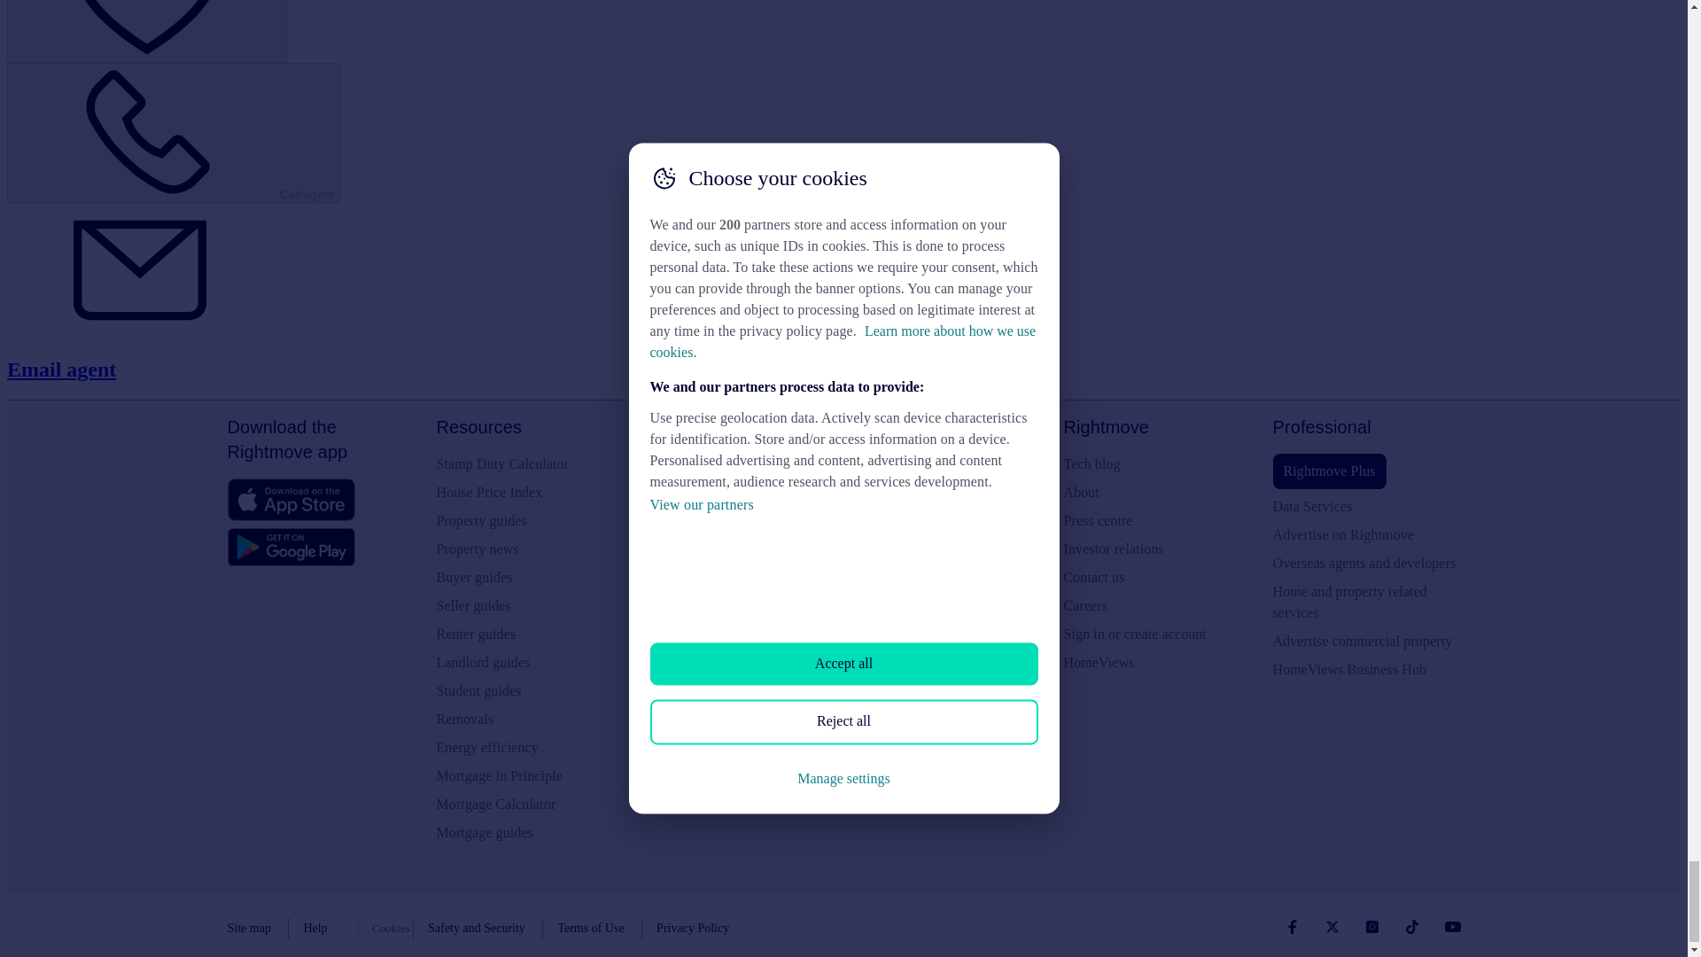 The height and width of the screenshot is (957, 1701). Describe the element at coordinates (530, 493) in the screenshot. I see `House price index` at that location.